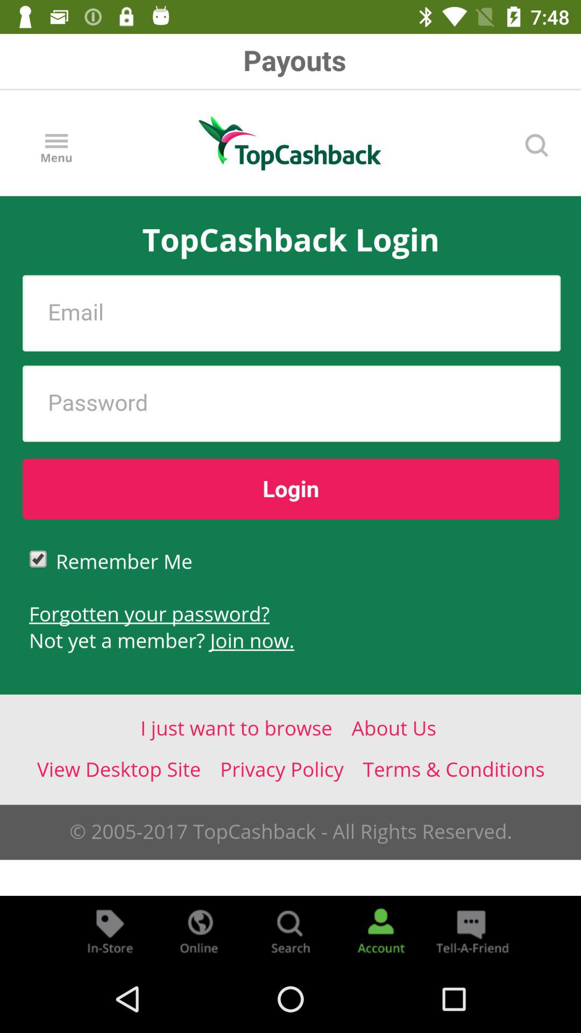  I want to click on search who is online, so click(200, 931).